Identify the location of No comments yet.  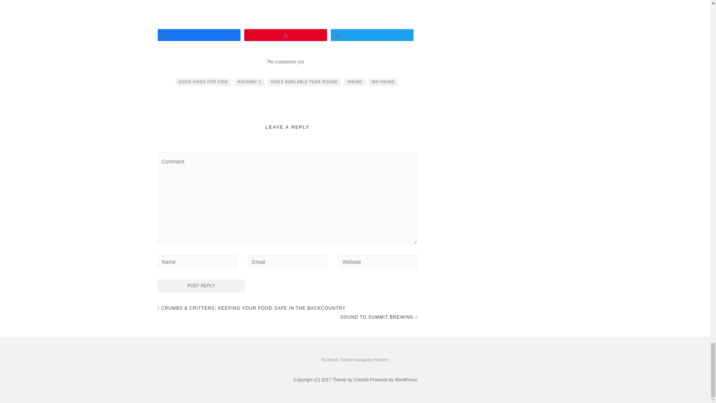
(285, 61).